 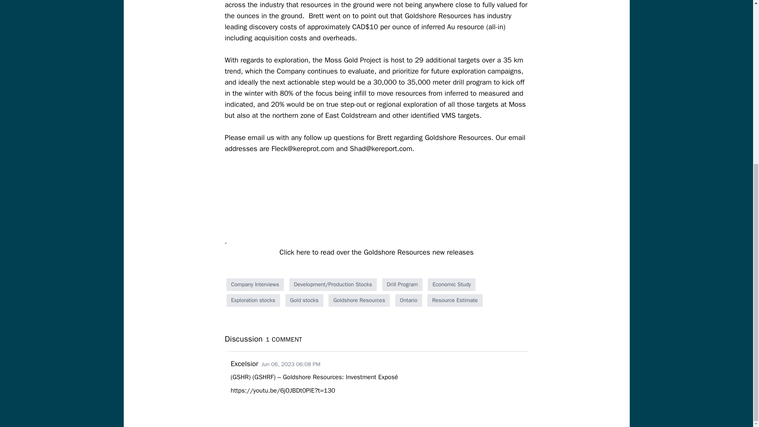 I want to click on Drill Program, so click(x=402, y=285).